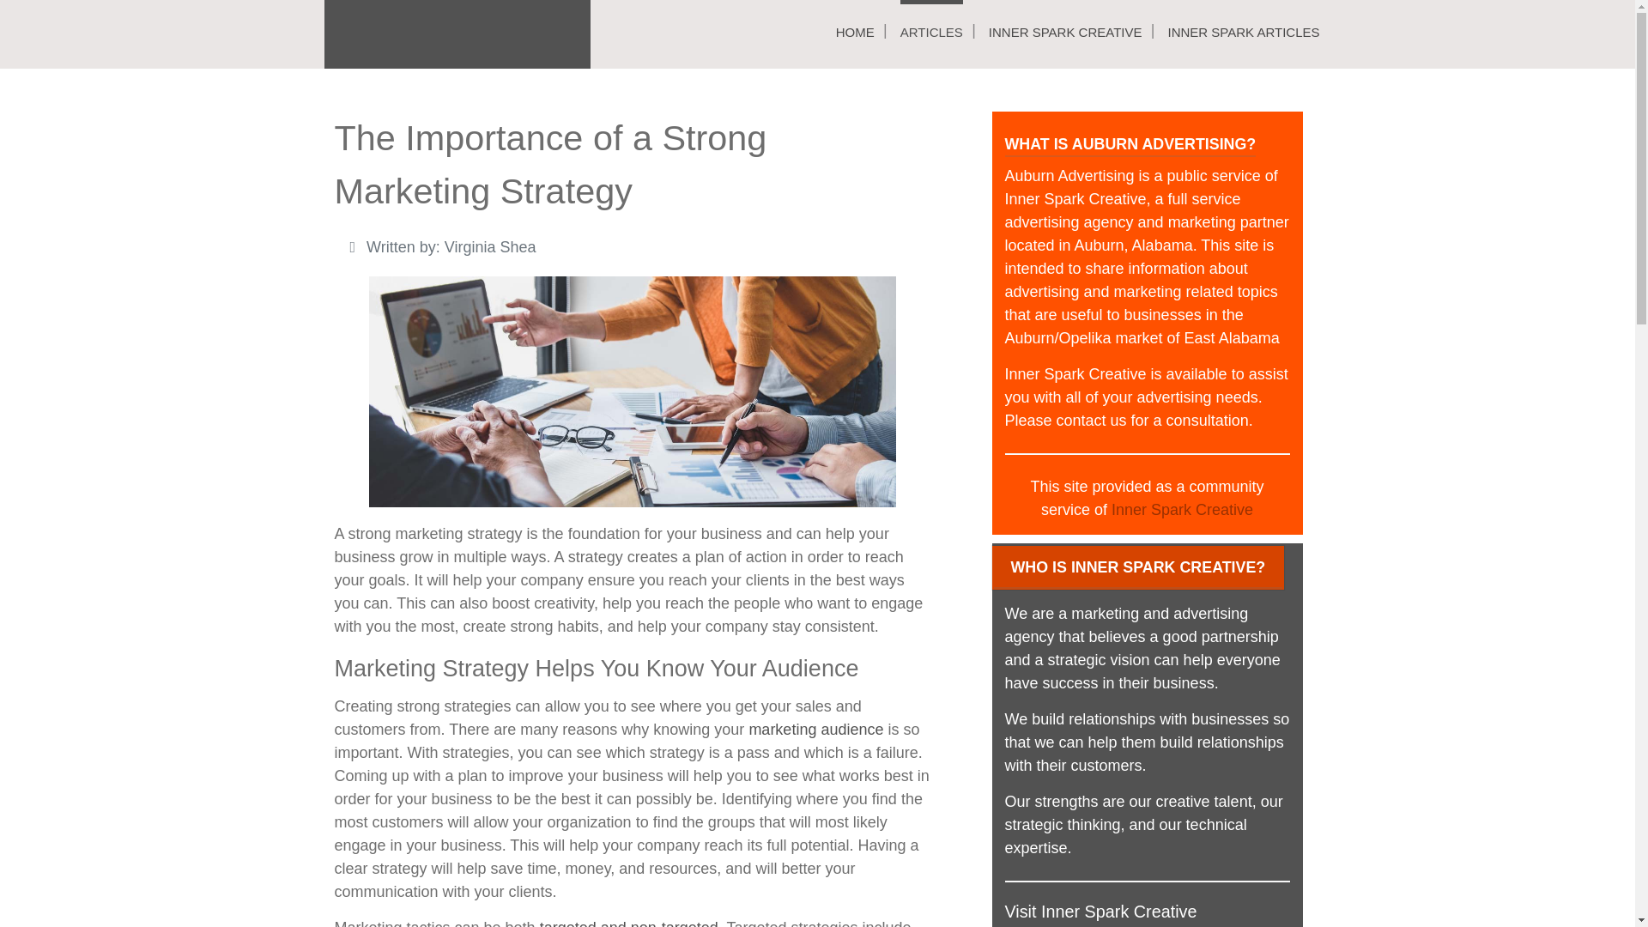  What do you see at coordinates (930, 32) in the screenshot?
I see `ARTICLES` at bounding box center [930, 32].